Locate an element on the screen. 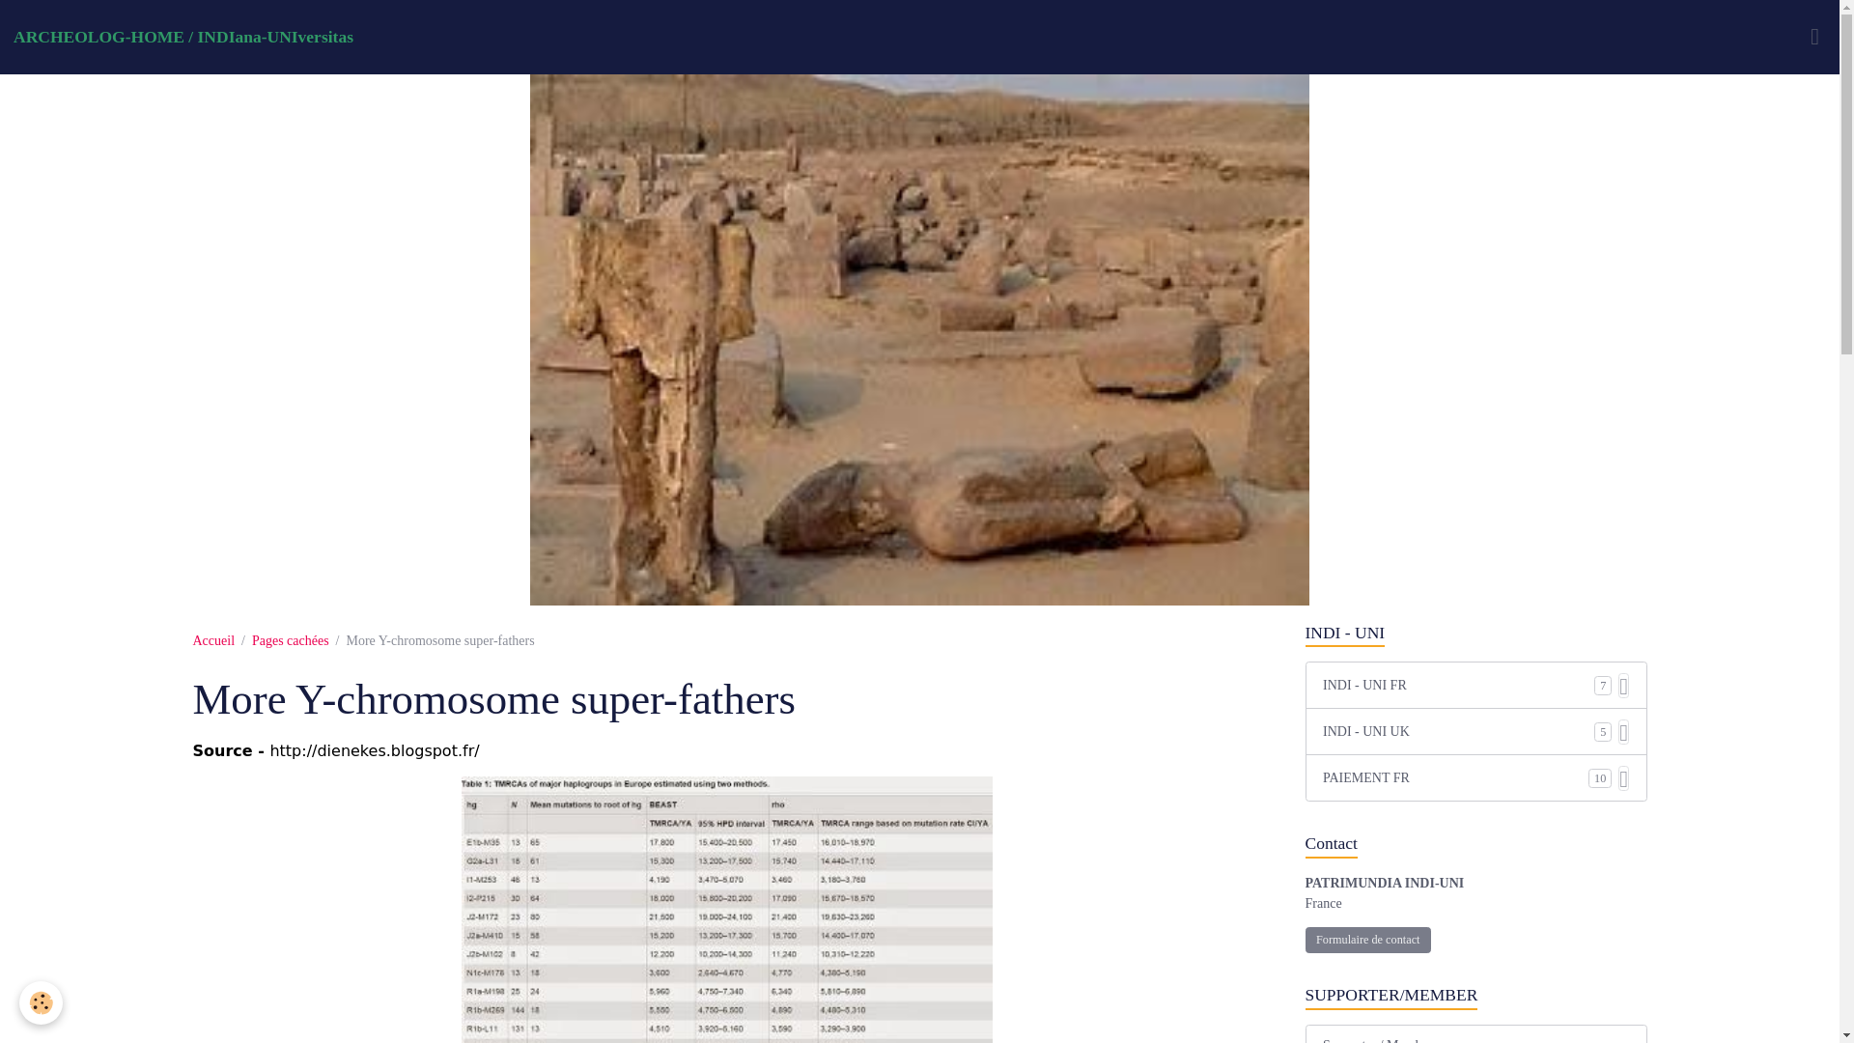  PAIEMENT FR is located at coordinates (1456, 777).